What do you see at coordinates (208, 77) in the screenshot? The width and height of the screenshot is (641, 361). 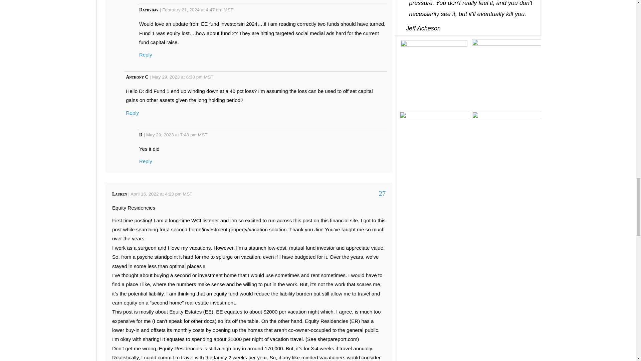 I see `Mountain Standard Time` at bounding box center [208, 77].